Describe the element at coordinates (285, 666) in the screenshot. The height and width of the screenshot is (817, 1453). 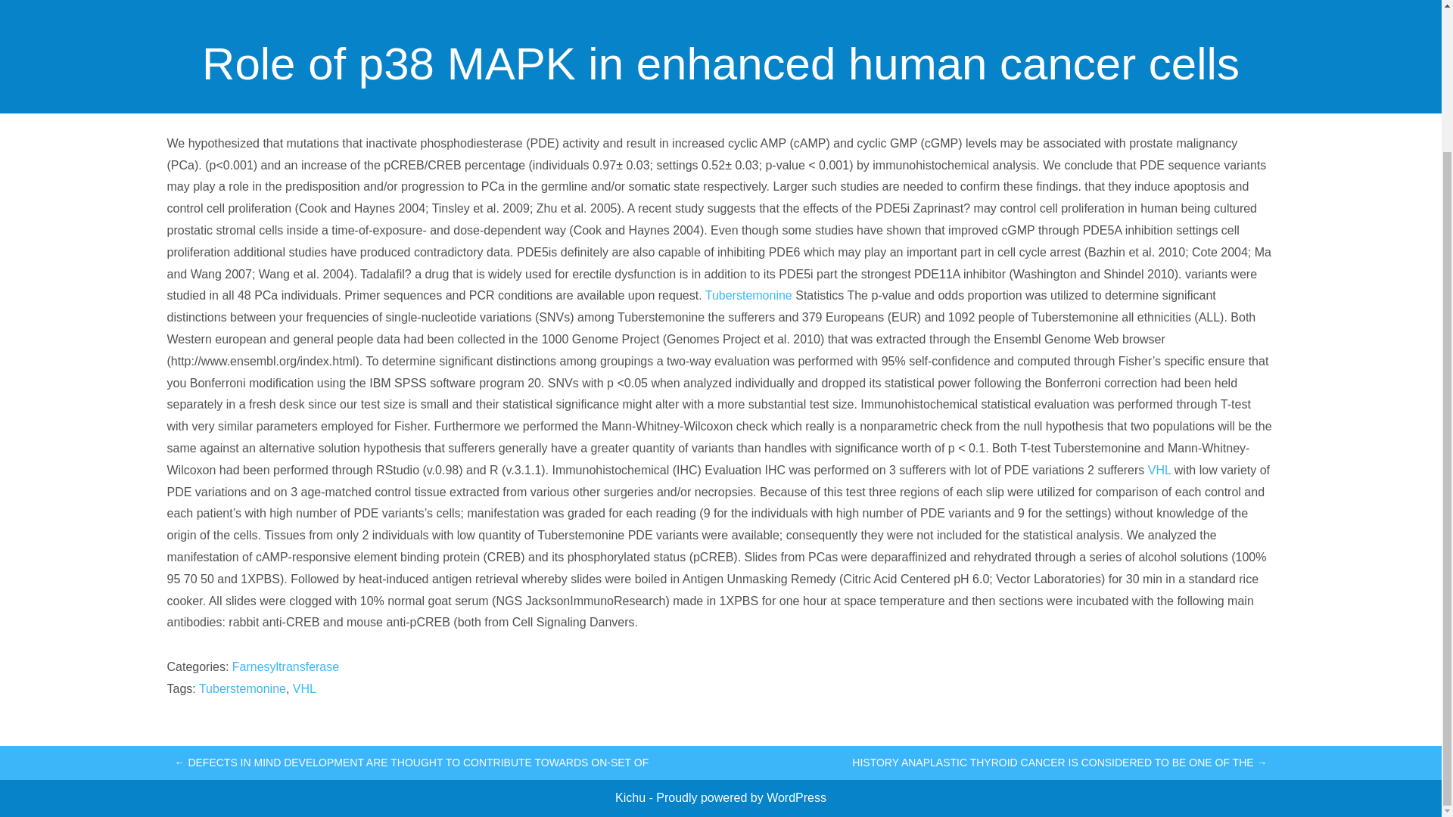
I see `Farnesyltransferase` at that location.